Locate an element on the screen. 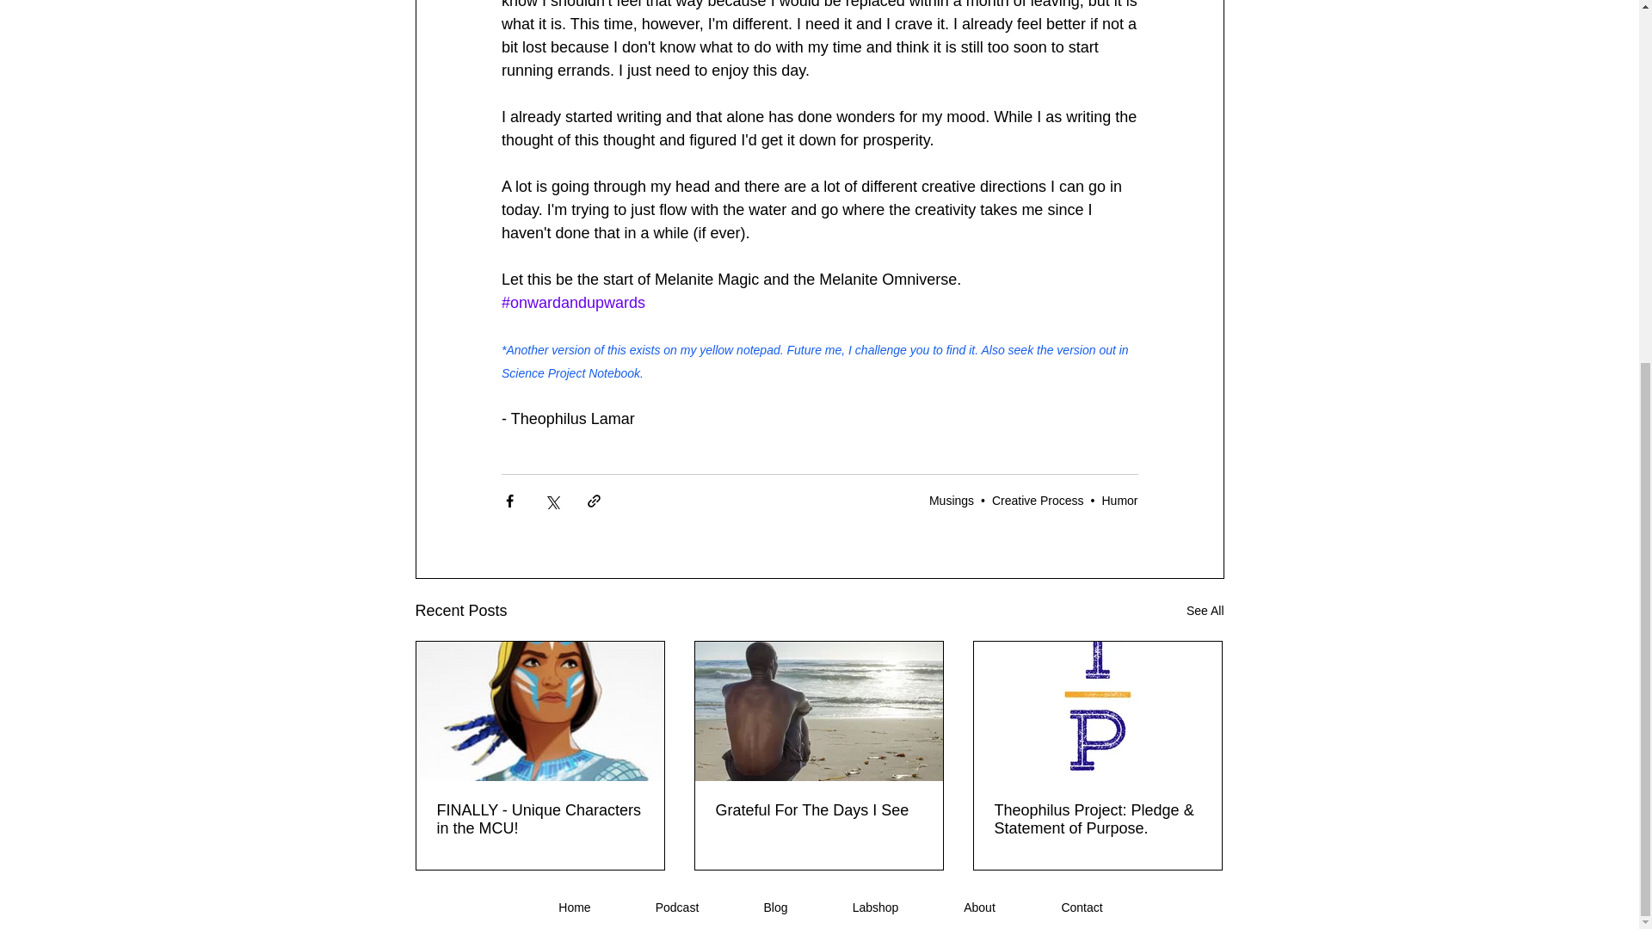 Image resolution: width=1652 pixels, height=929 pixels. Creative Process is located at coordinates (1038, 500).